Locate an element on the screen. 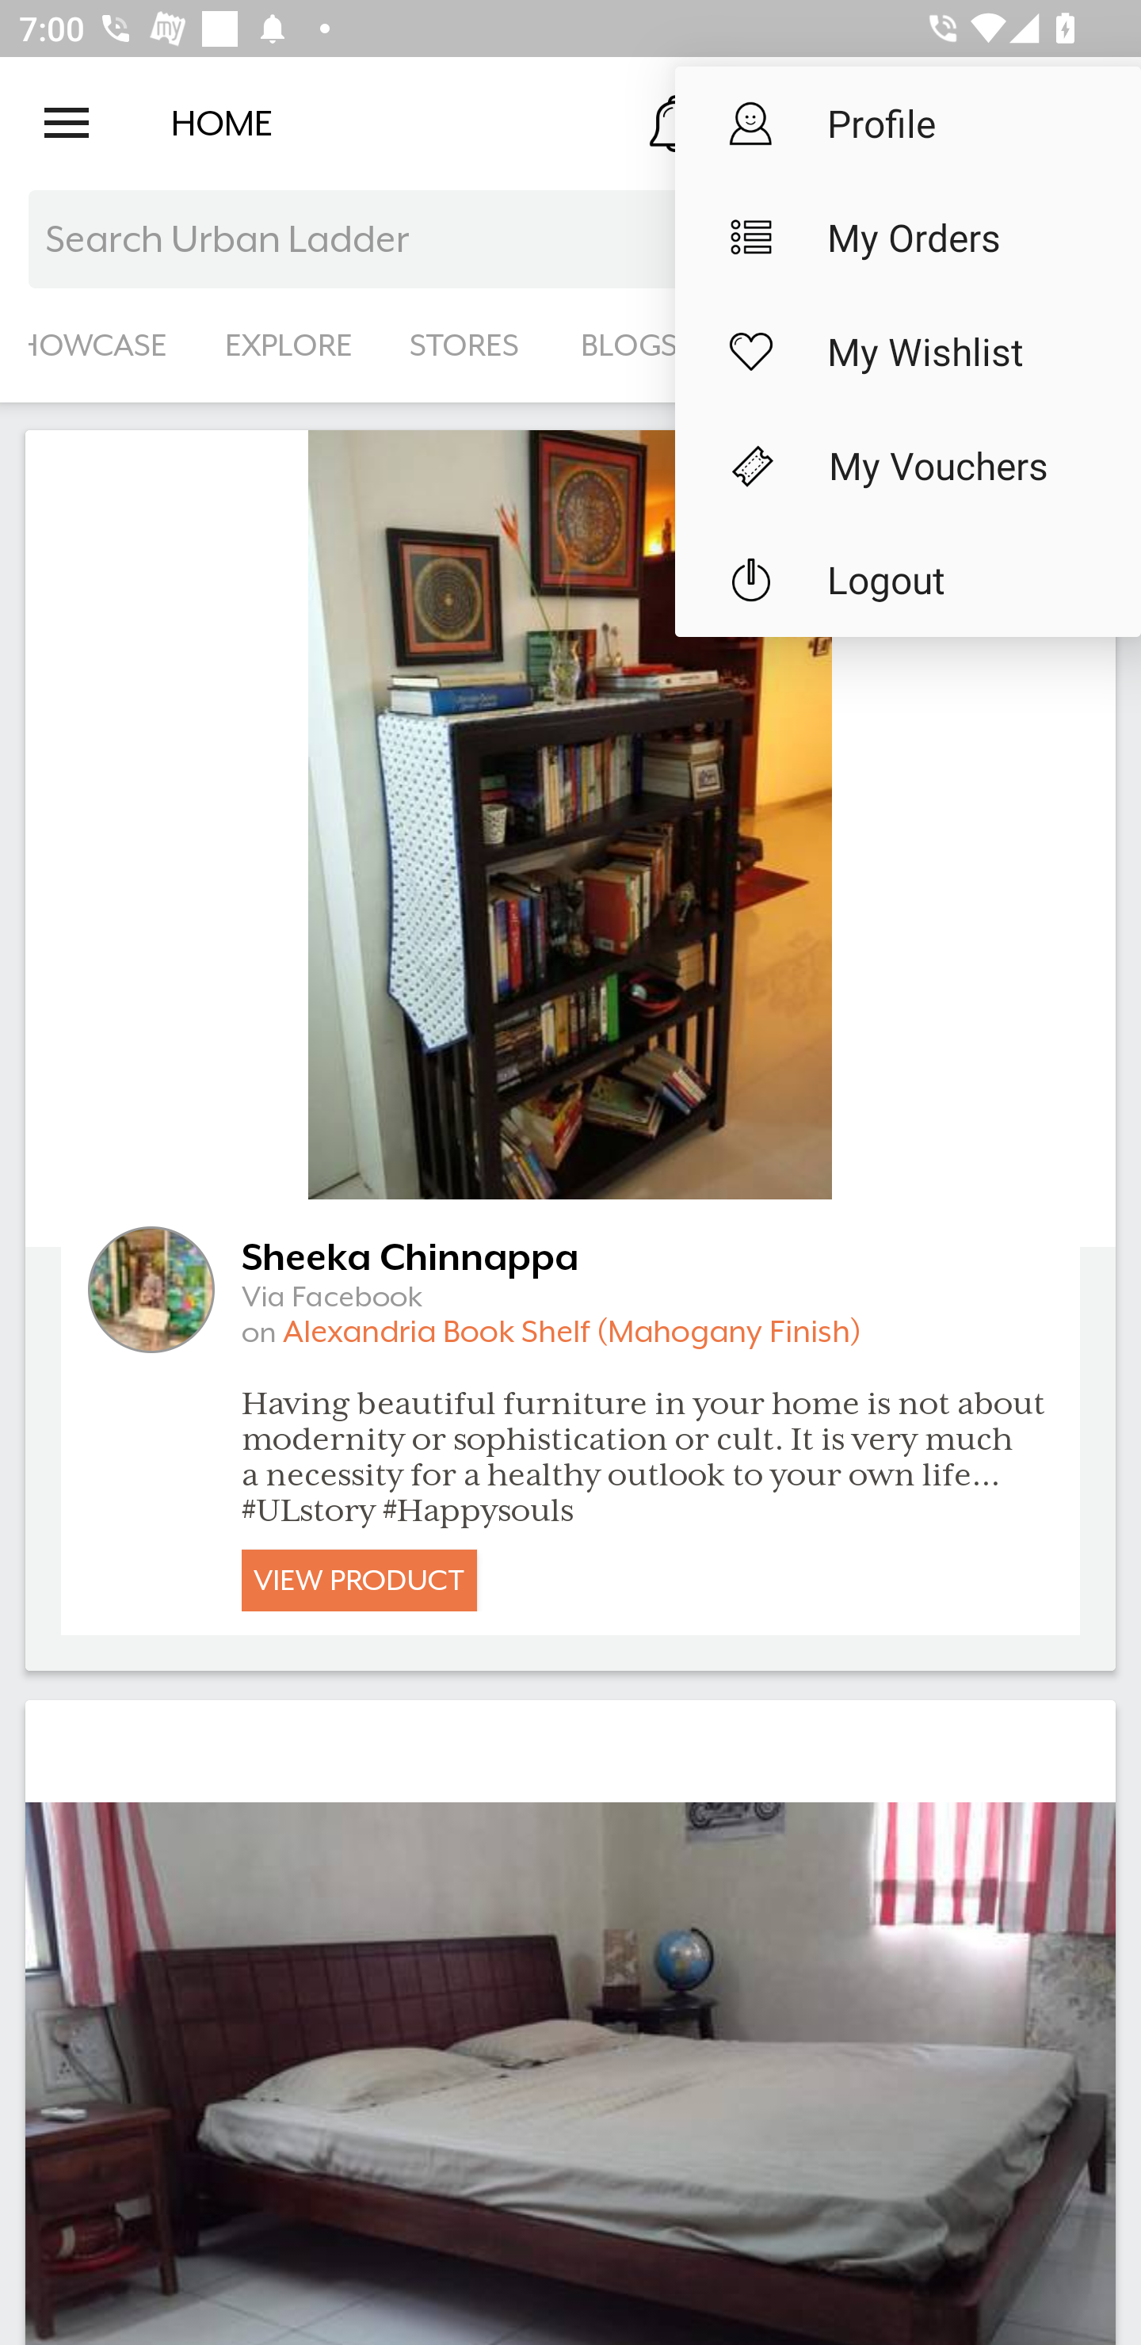  My Vouchers is located at coordinates (908, 466).